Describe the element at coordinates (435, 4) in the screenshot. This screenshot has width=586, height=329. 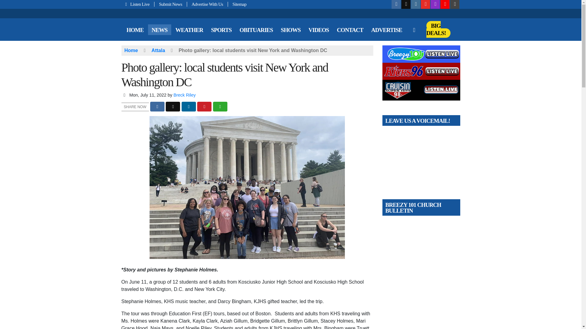
I see `Follow our Podcast` at that location.